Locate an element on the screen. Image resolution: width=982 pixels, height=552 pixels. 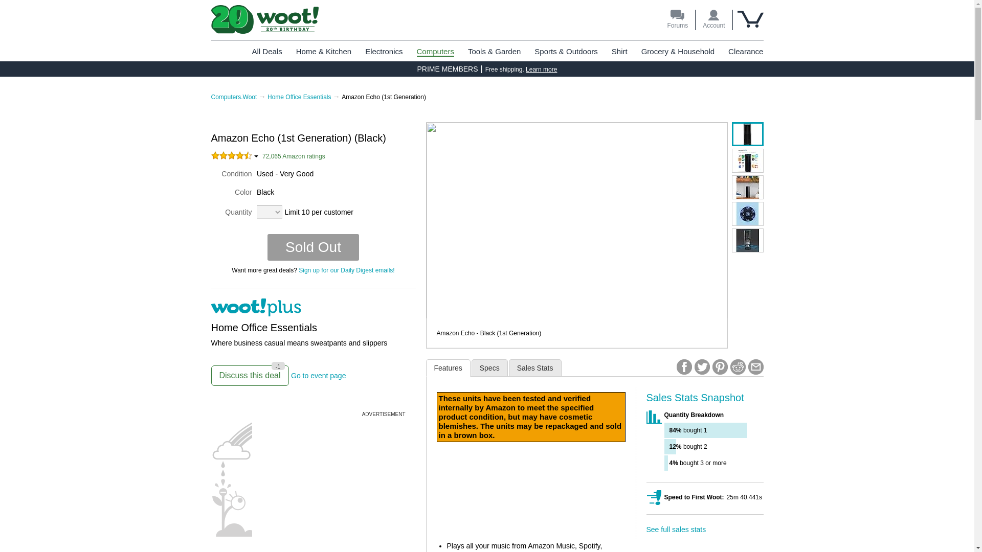
Clearance is located at coordinates (746, 51).